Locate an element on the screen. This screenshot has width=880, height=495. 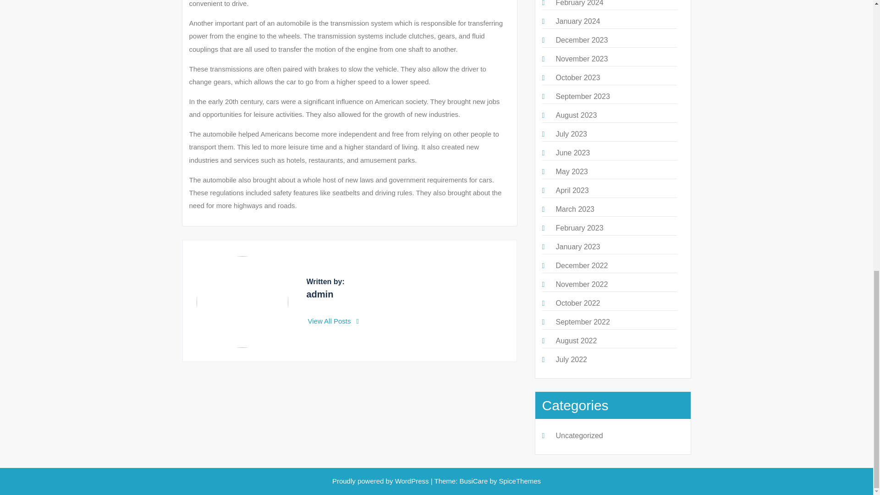
Uncategorized is located at coordinates (579, 435).